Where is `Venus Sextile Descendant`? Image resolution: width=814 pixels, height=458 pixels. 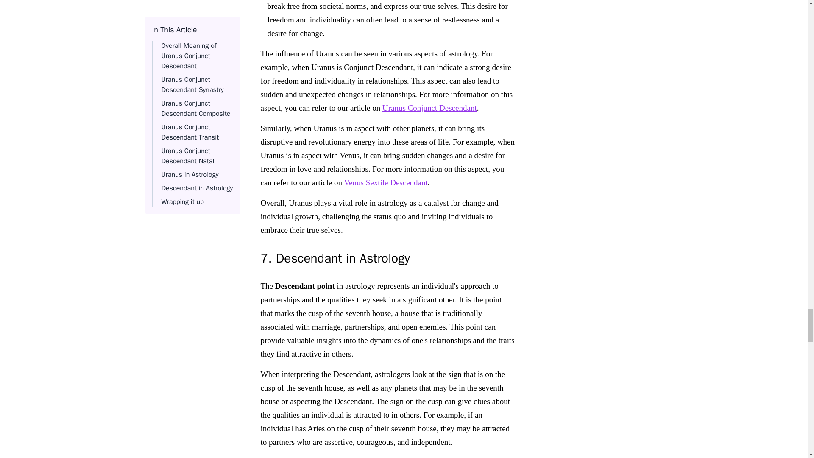
Venus Sextile Descendant is located at coordinates (385, 182).